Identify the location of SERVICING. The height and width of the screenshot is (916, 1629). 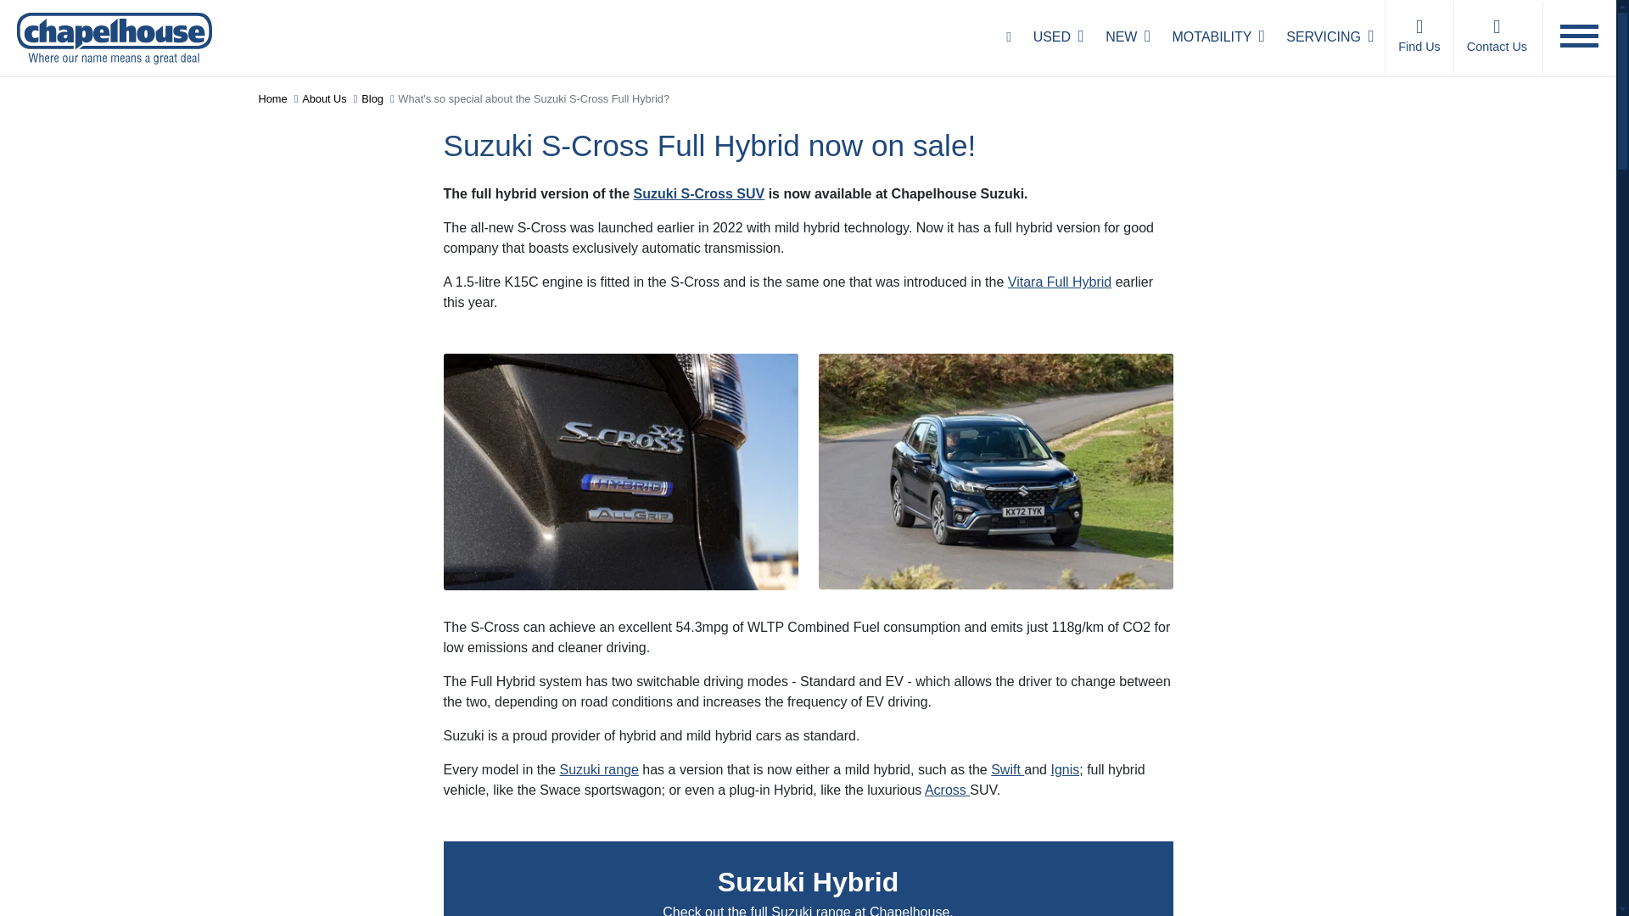
(1330, 37).